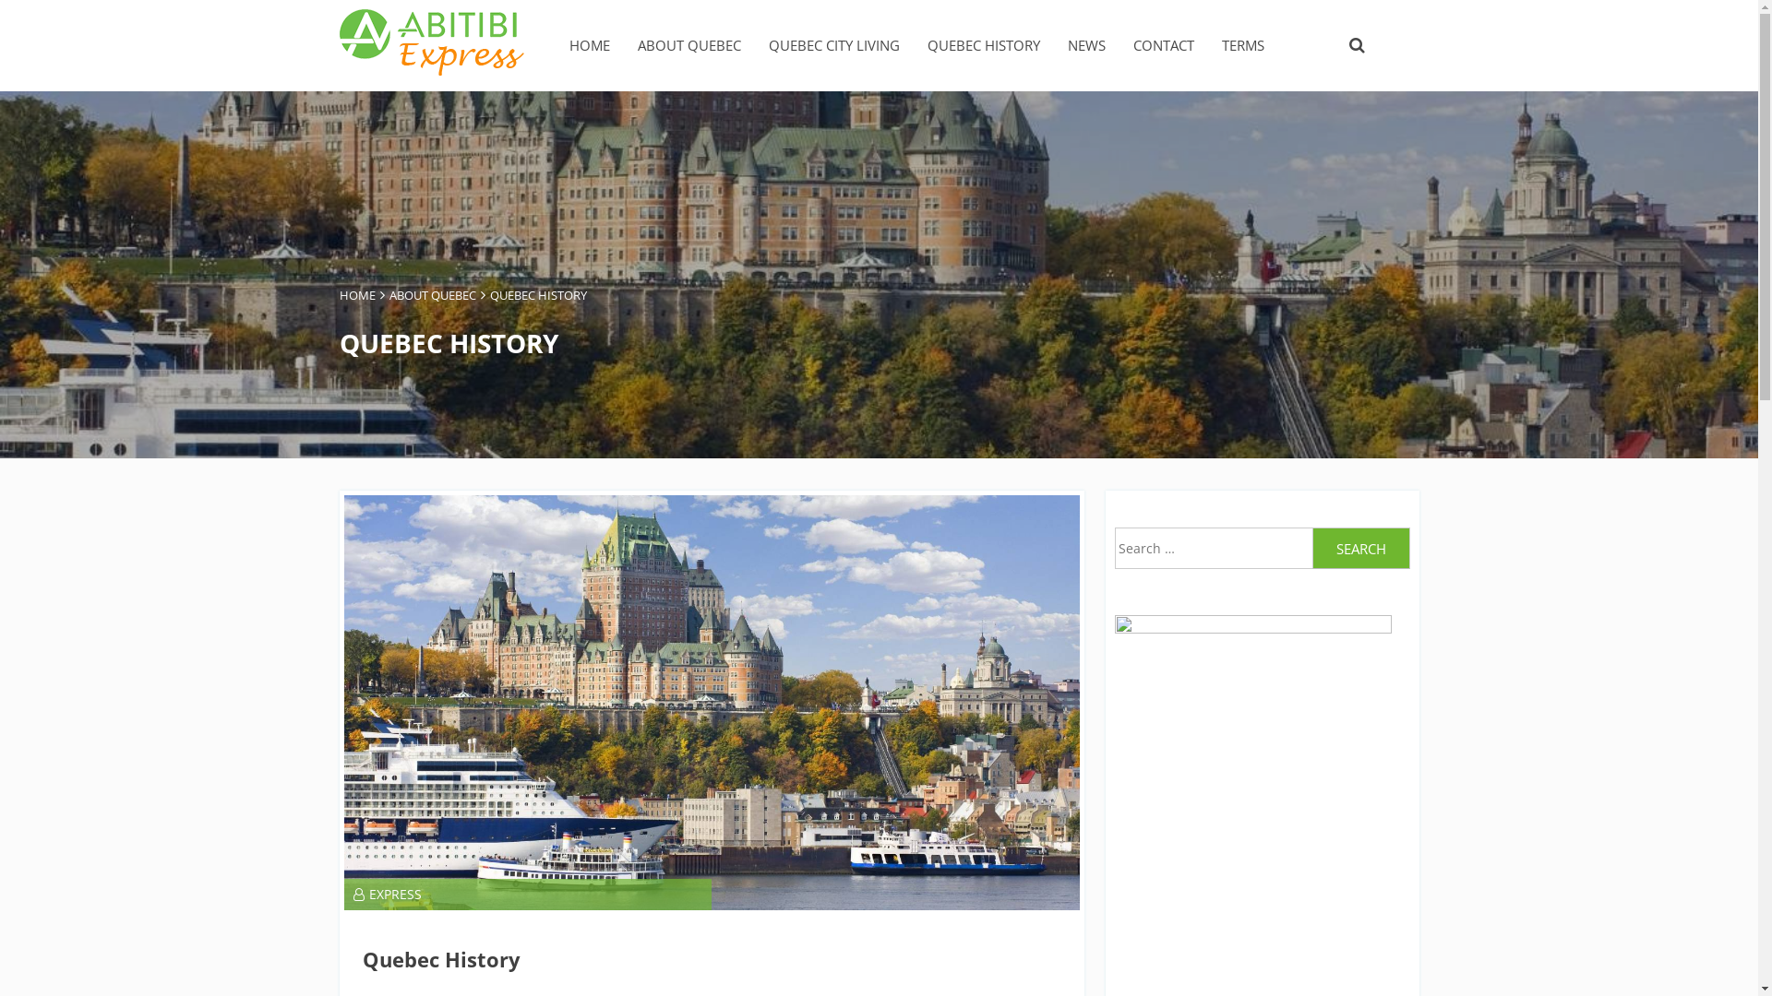 This screenshot has width=1772, height=996. What do you see at coordinates (589, 46) in the screenshot?
I see `HOME` at bounding box center [589, 46].